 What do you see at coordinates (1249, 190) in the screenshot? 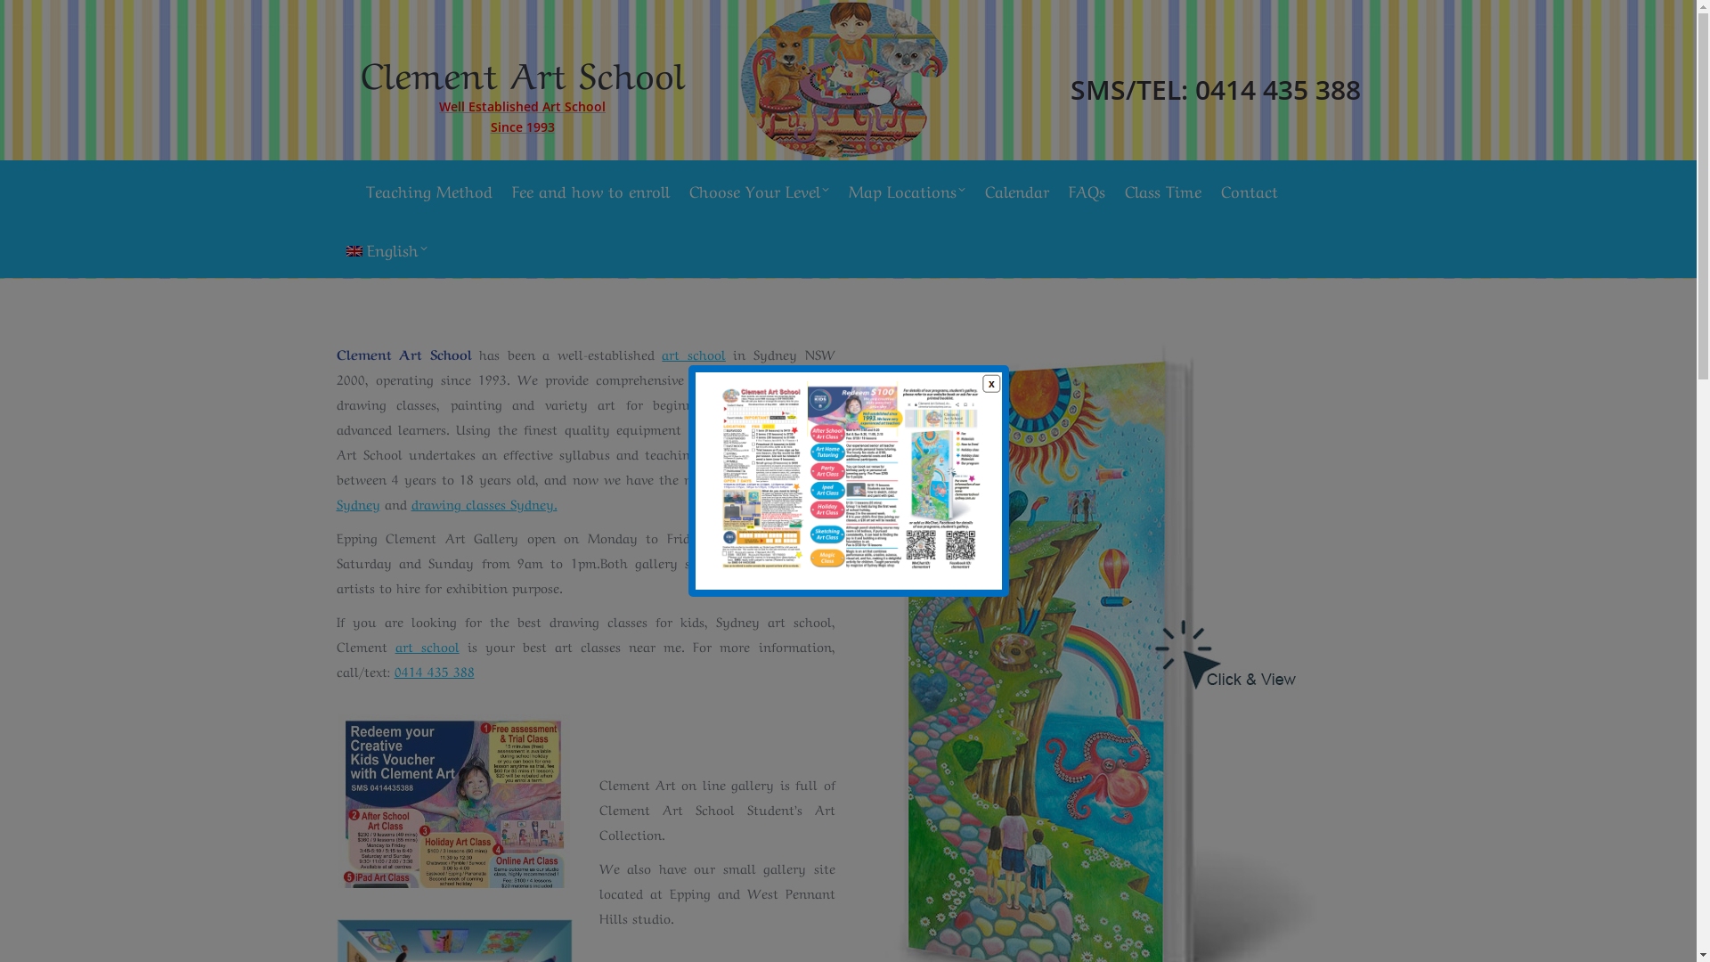
I see `Contact` at bounding box center [1249, 190].